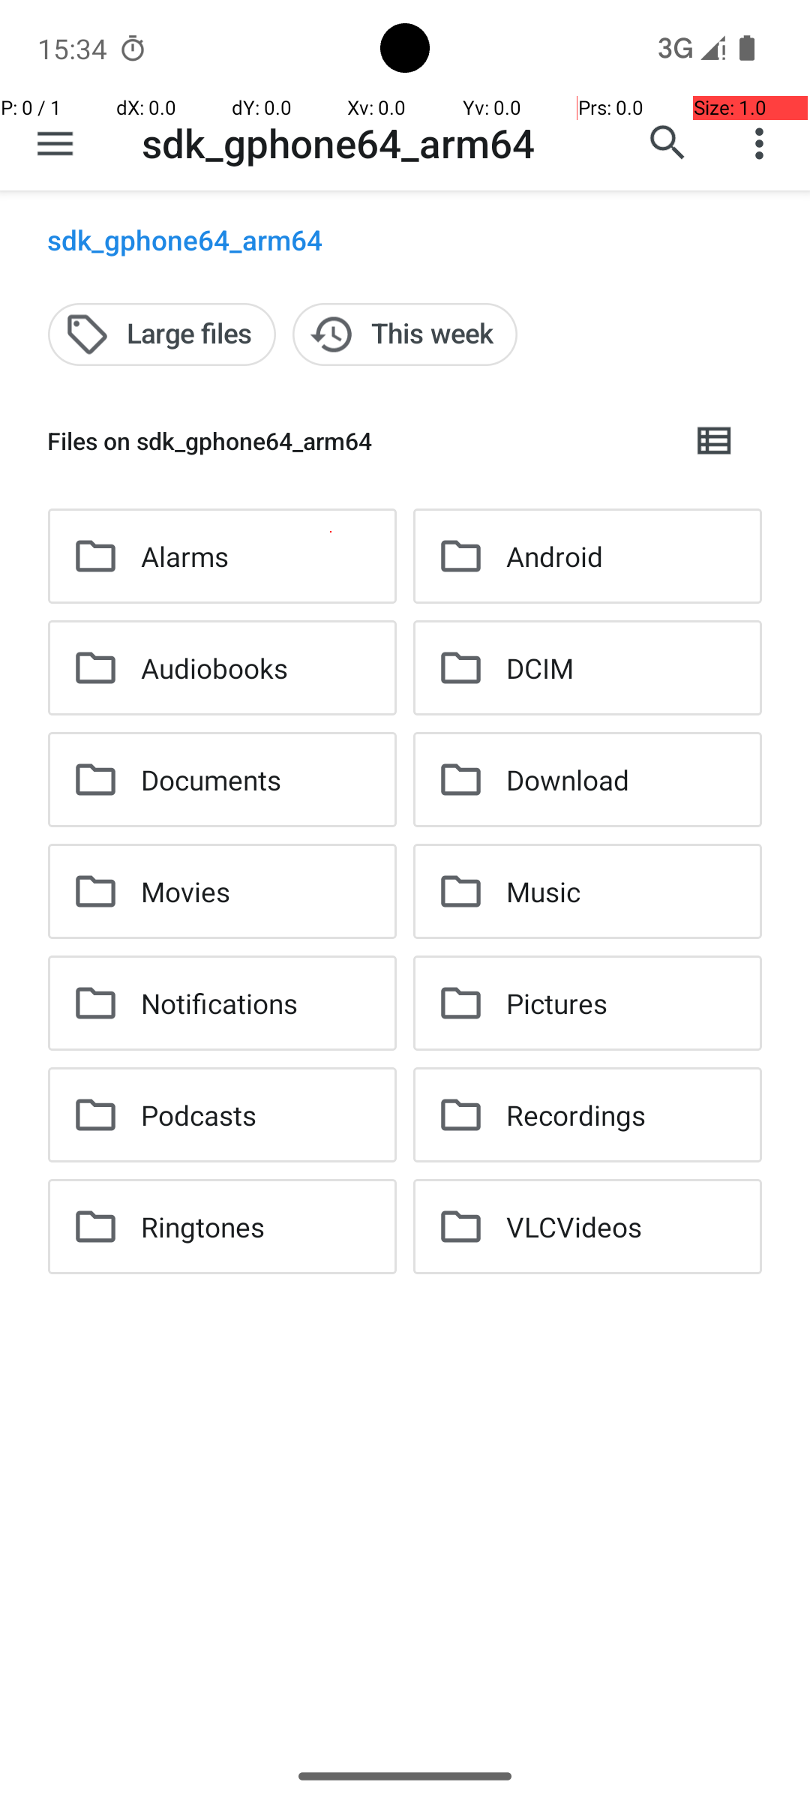 The image size is (810, 1800). What do you see at coordinates (555, 556) in the screenshot?
I see `Android` at bounding box center [555, 556].